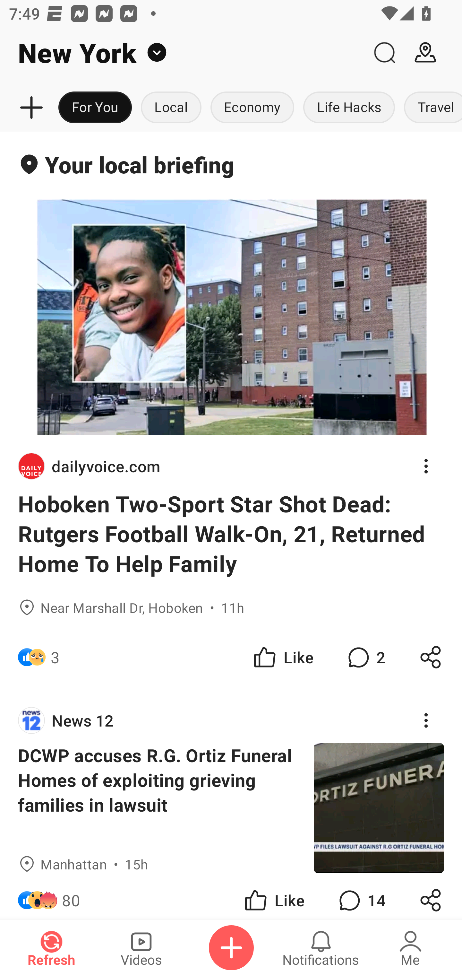 The height and width of the screenshot is (976, 462). Describe the element at coordinates (182, 53) in the screenshot. I see `New York` at that location.